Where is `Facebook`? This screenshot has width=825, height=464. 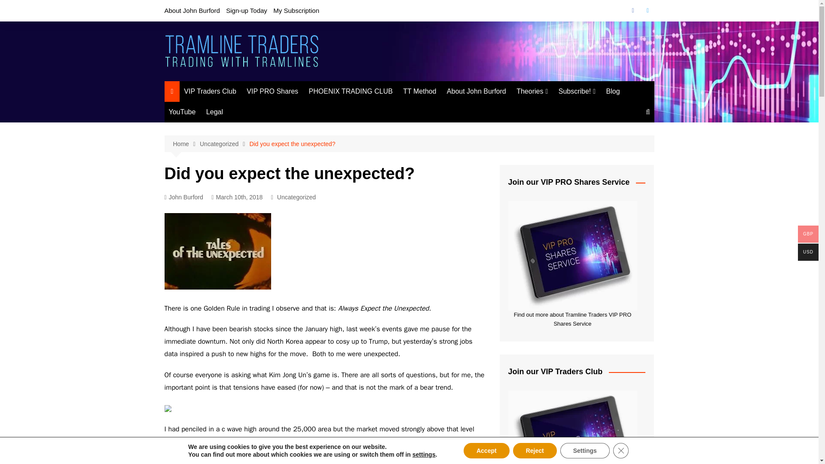
Facebook is located at coordinates (632, 10).